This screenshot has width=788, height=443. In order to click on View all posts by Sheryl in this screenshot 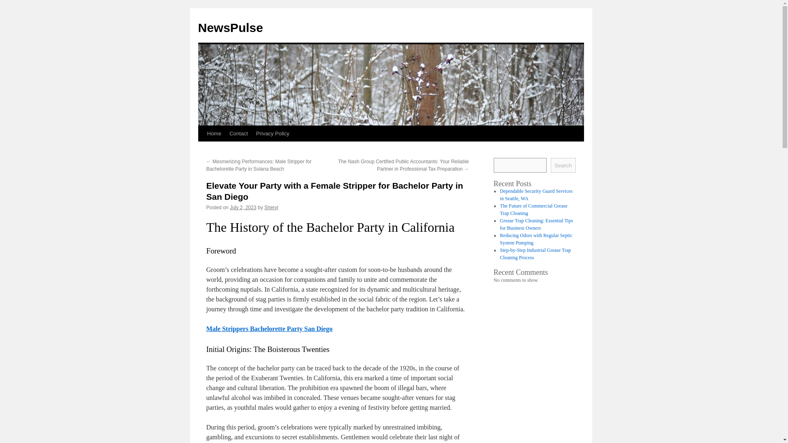, I will do `click(271, 208)`.